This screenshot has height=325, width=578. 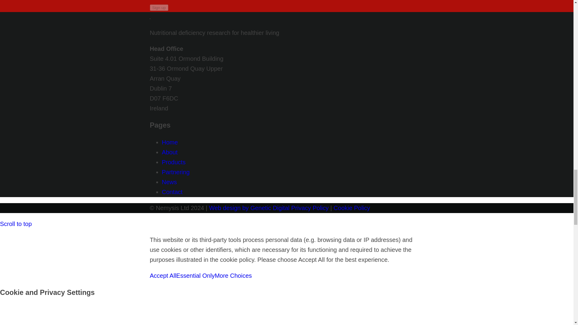 What do you see at coordinates (309, 208) in the screenshot?
I see `Privacy Policy` at bounding box center [309, 208].